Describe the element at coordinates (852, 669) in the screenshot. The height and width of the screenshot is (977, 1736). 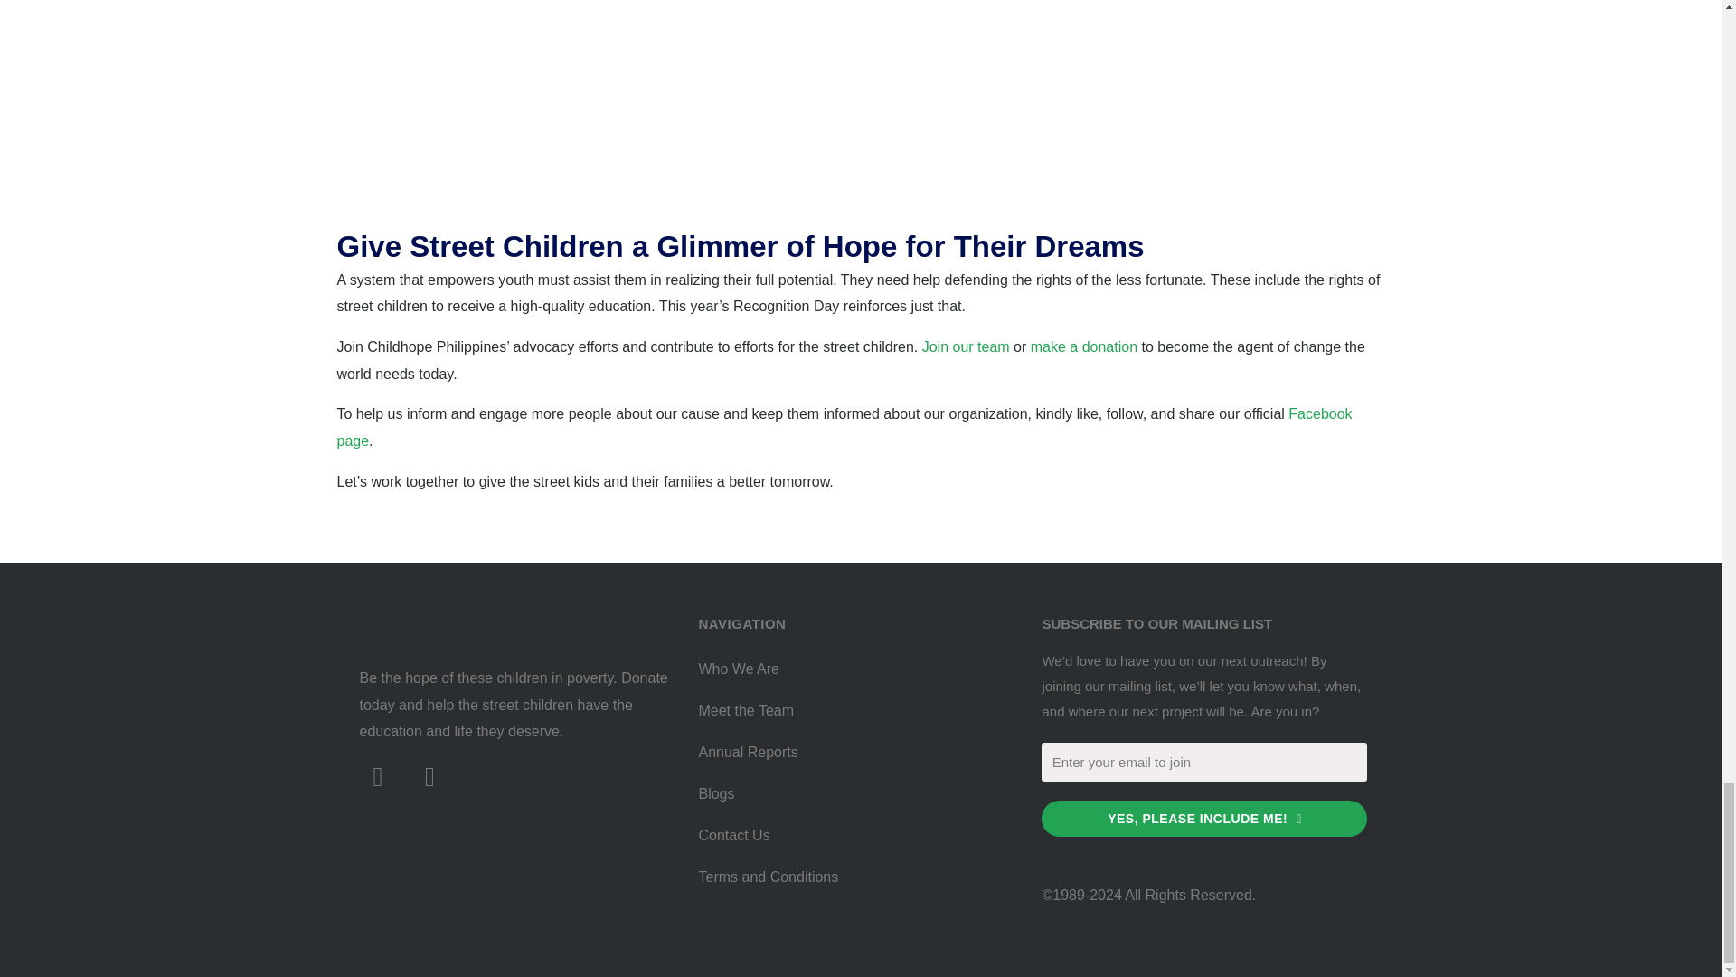
I see `Who We Are` at that location.